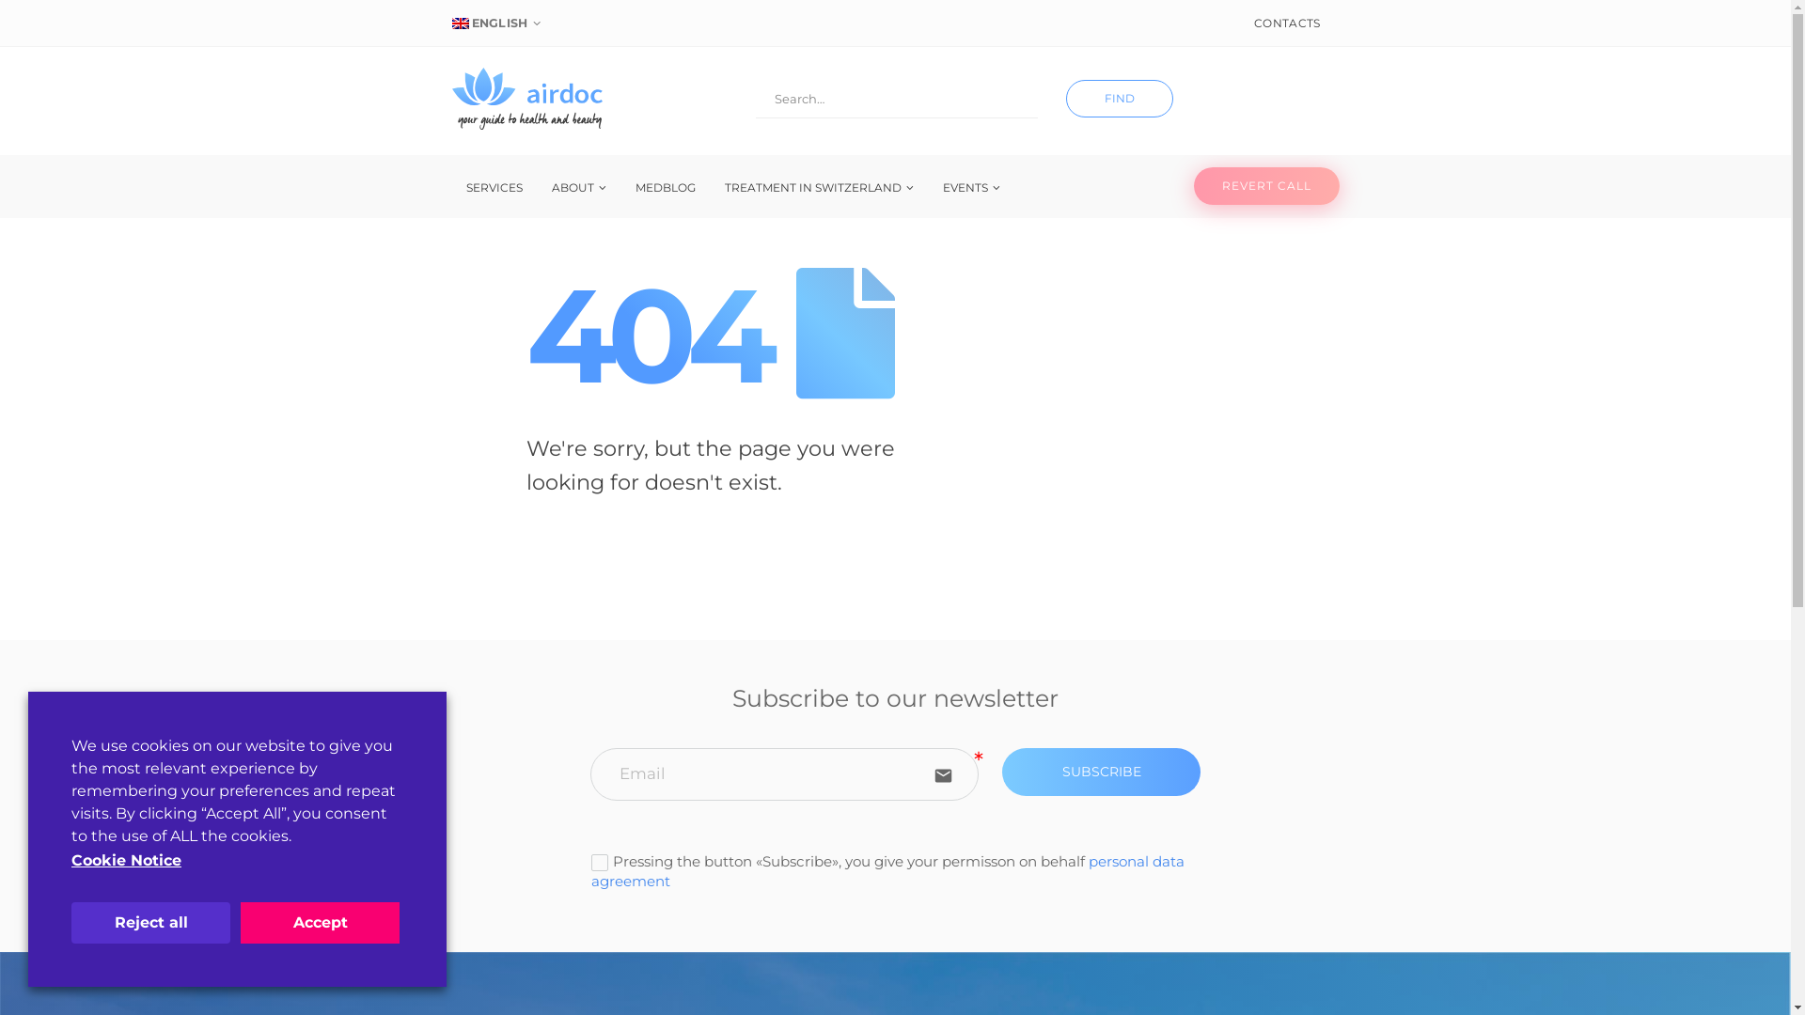 This screenshot has height=1015, width=1805. What do you see at coordinates (498, 23) in the screenshot?
I see `ENGLISH` at bounding box center [498, 23].